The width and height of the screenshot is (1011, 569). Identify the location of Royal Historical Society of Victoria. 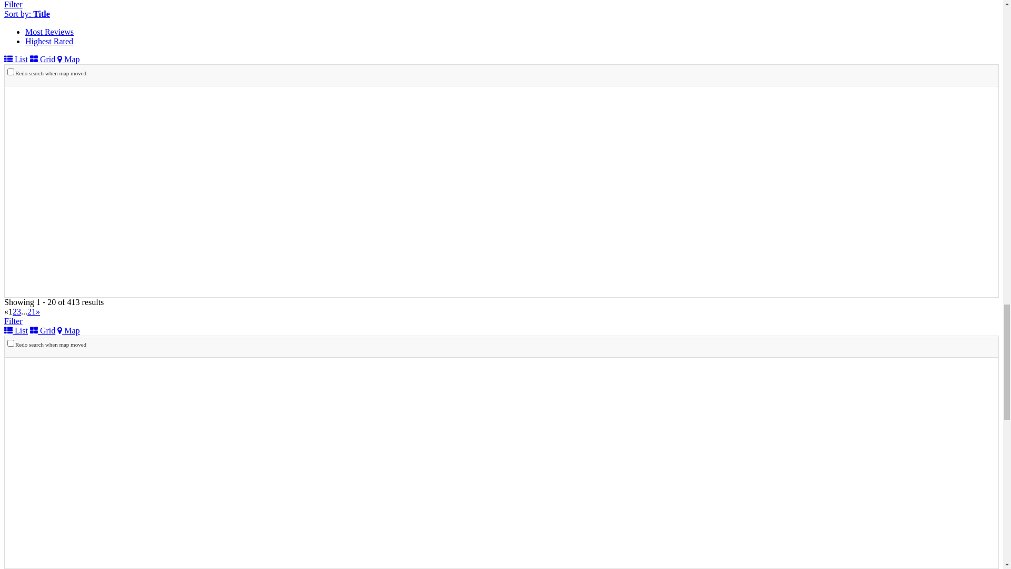
(65, 18).